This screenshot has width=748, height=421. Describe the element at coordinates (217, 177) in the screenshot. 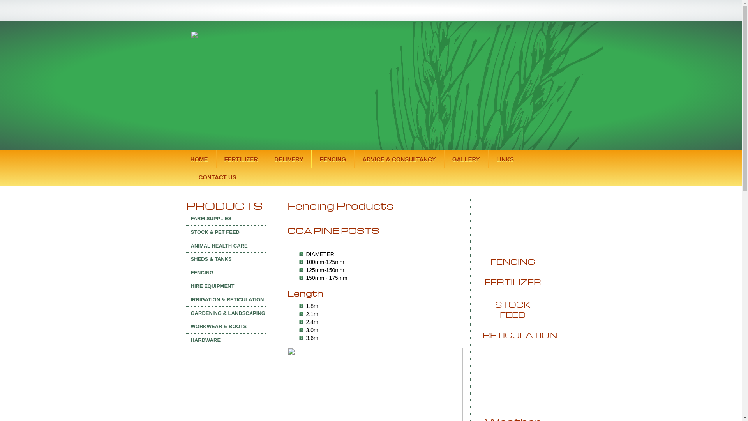

I see `CONTACT US` at that location.